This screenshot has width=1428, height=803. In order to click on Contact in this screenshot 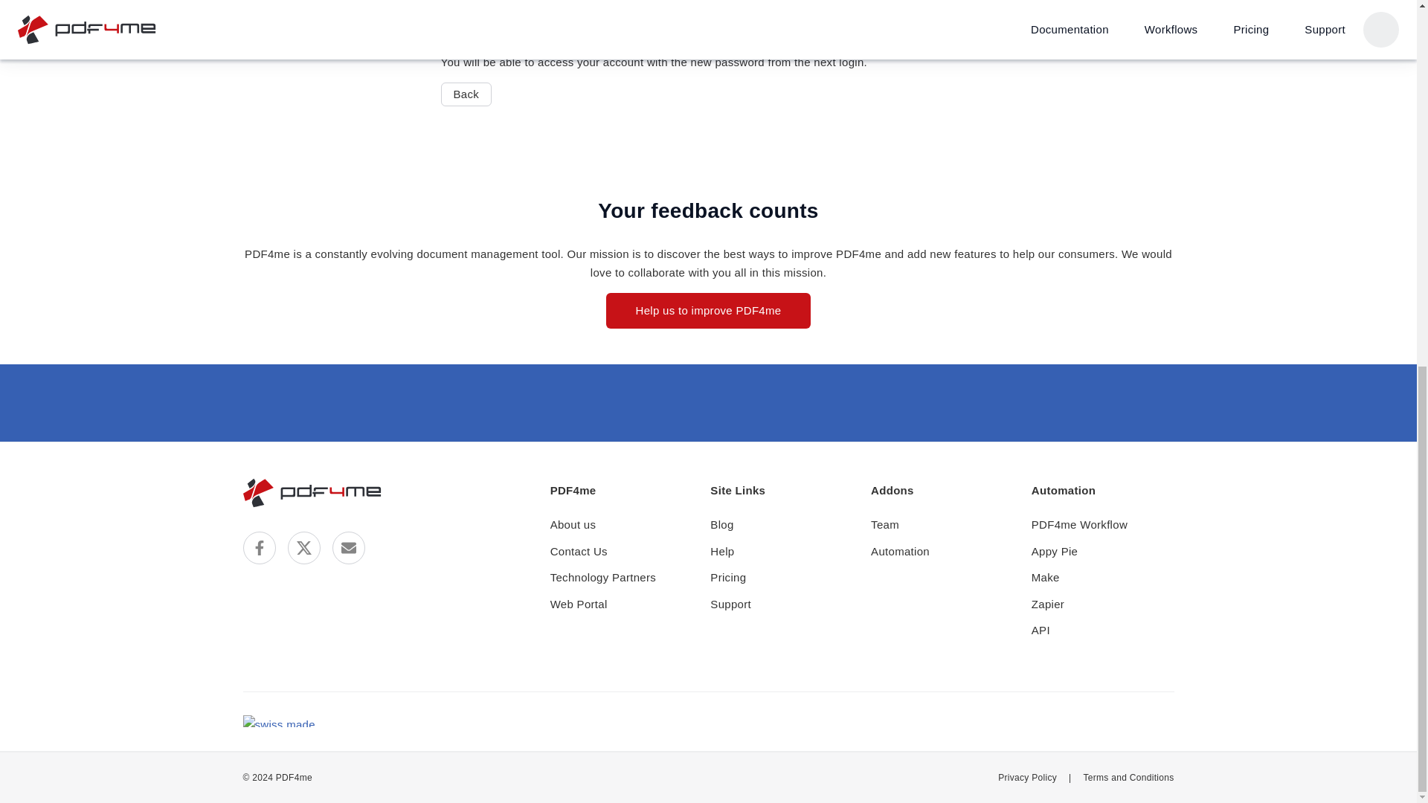, I will do `click(347, 547)`.